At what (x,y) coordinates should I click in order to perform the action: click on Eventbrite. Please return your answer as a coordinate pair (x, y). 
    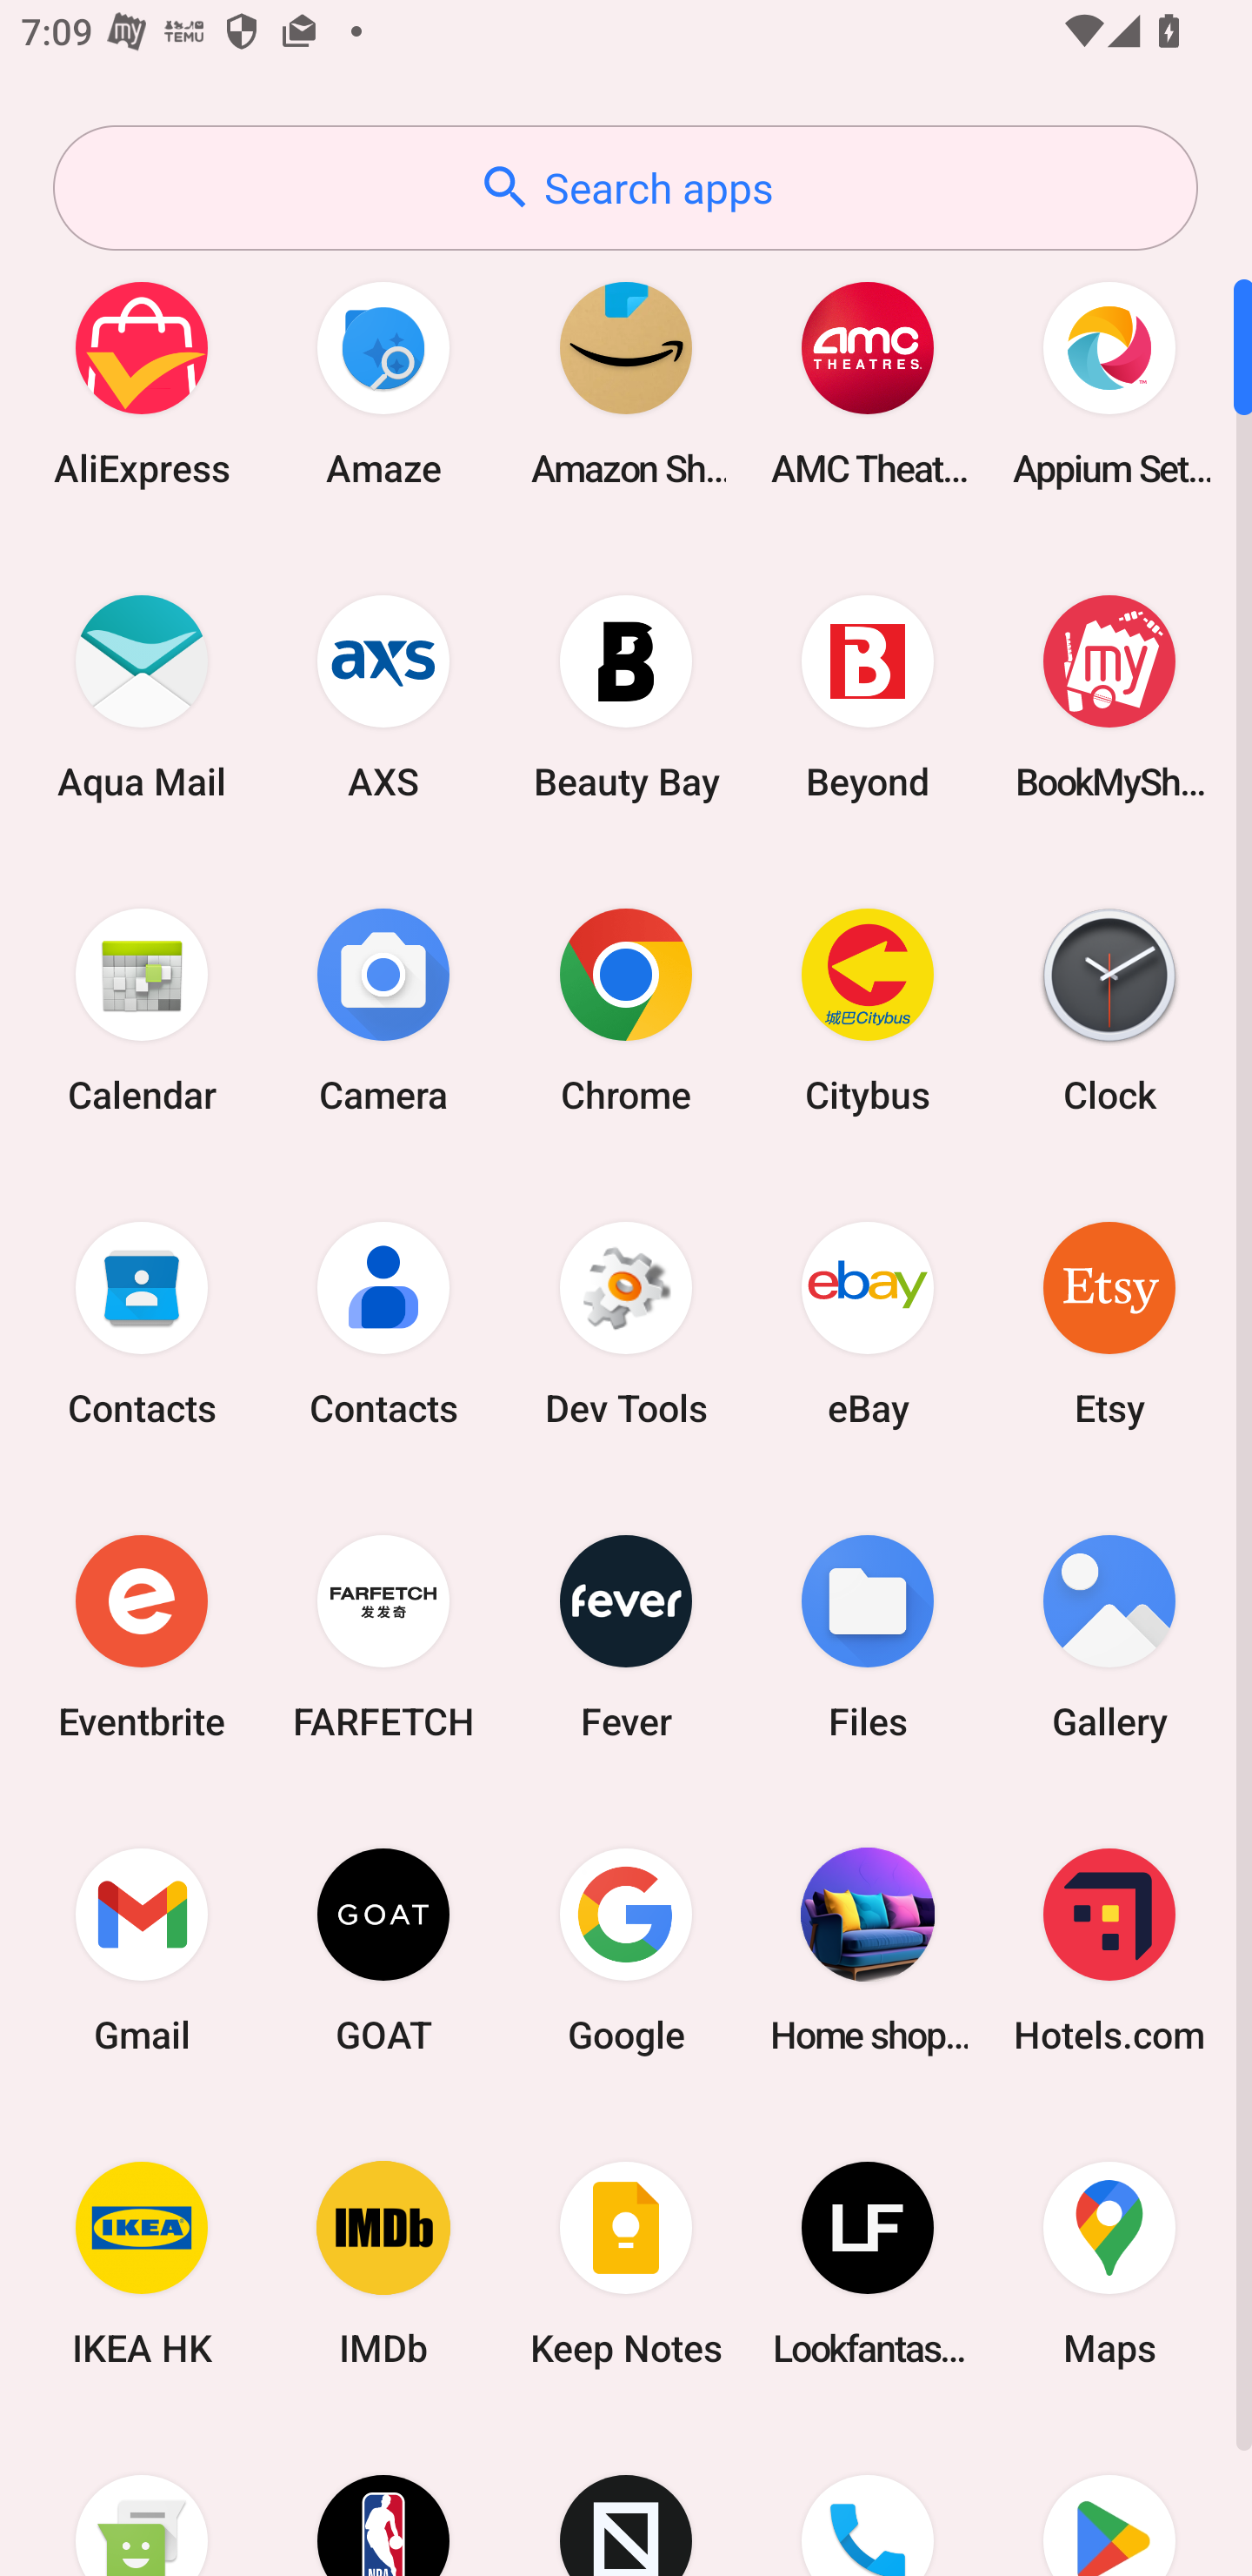
    Looking at the image, I should click on (142, 1636).